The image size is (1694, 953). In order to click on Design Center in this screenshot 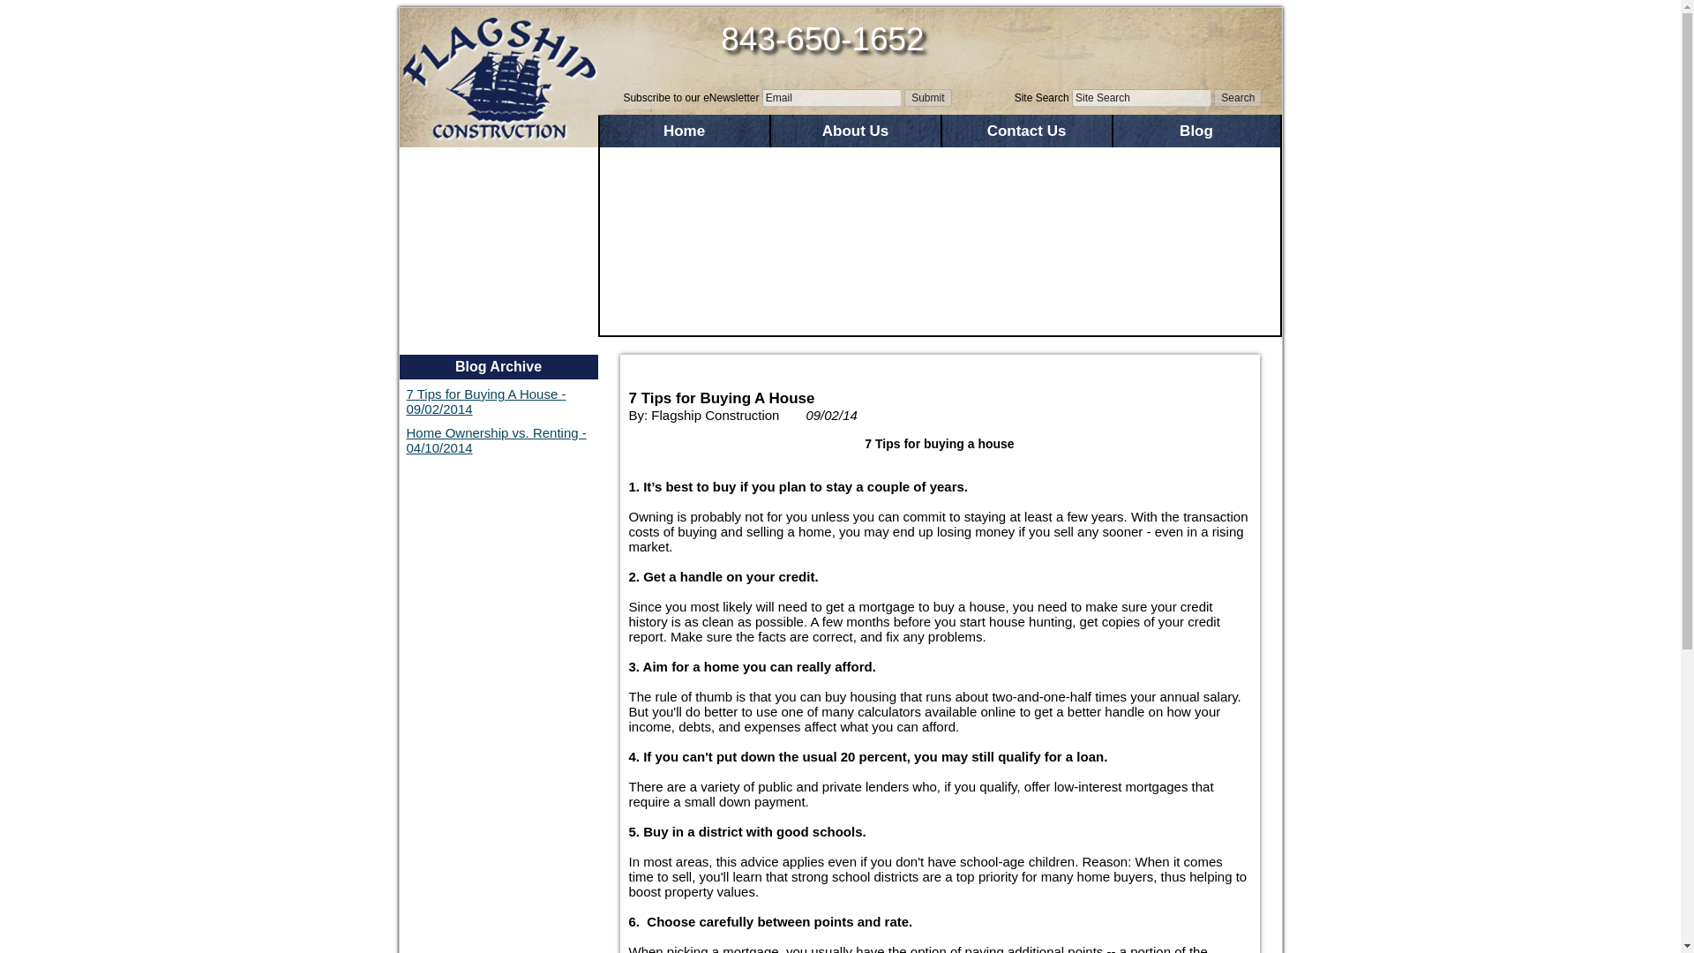, I will do `click(498, 256)`.